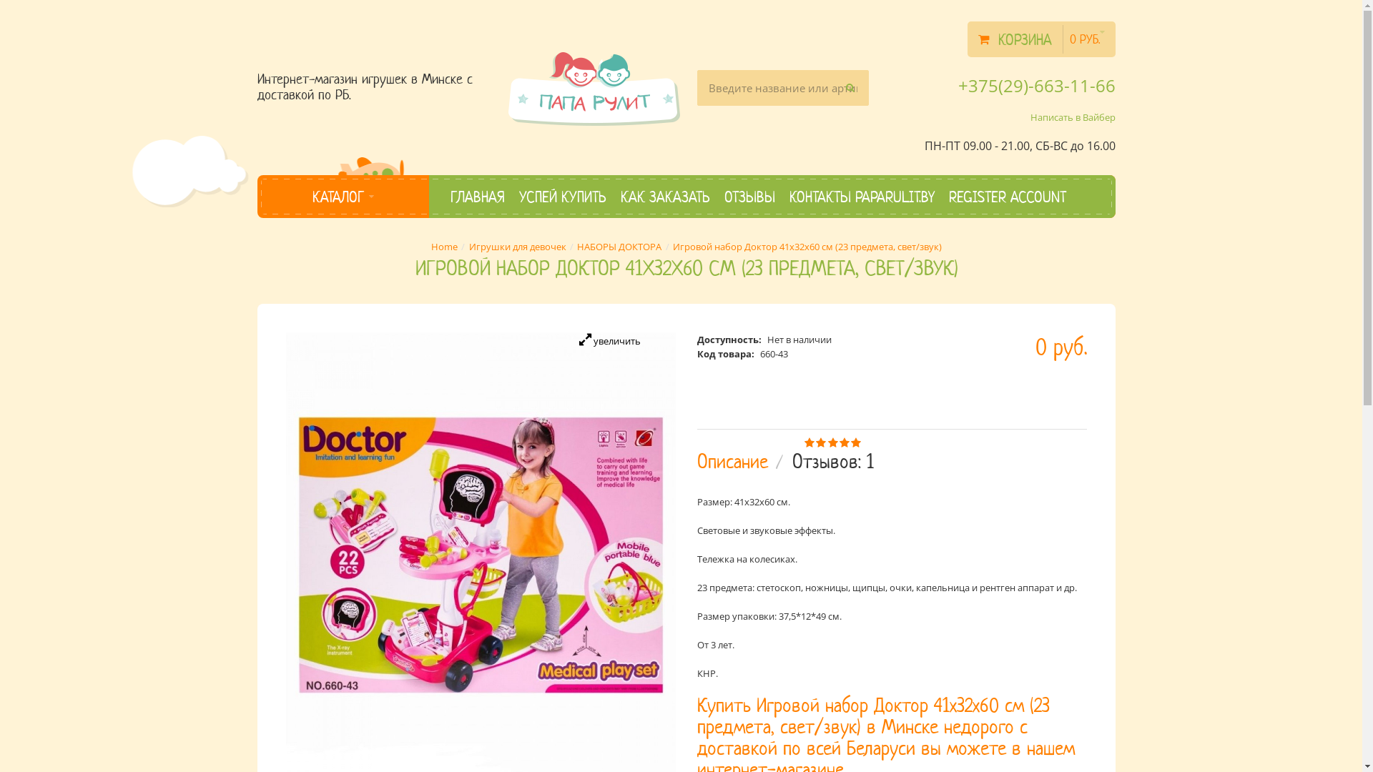 Image resolution: width=1373 pixels, height=772 pixels. What do you see at coordinates (594, 87) in the screenshot?
I see `Paparulit.by` at bounding box center [594, 87].